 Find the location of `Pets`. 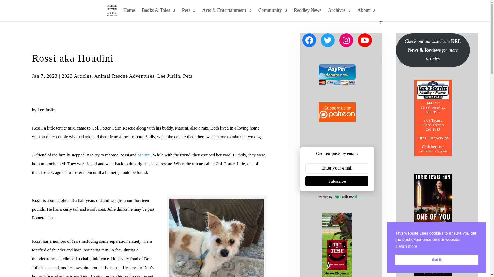

Pets is located at coordinates (189, 14).